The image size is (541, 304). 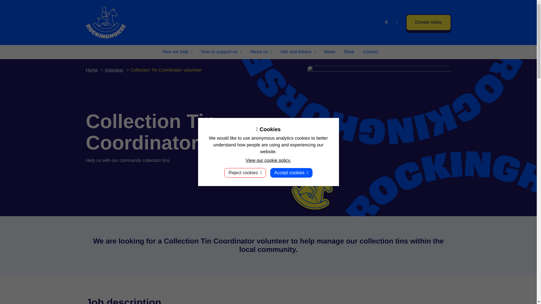 What do you see at coordinates (330, 52) in the screenshot?
I see `News` at bounding box center [330, 52].